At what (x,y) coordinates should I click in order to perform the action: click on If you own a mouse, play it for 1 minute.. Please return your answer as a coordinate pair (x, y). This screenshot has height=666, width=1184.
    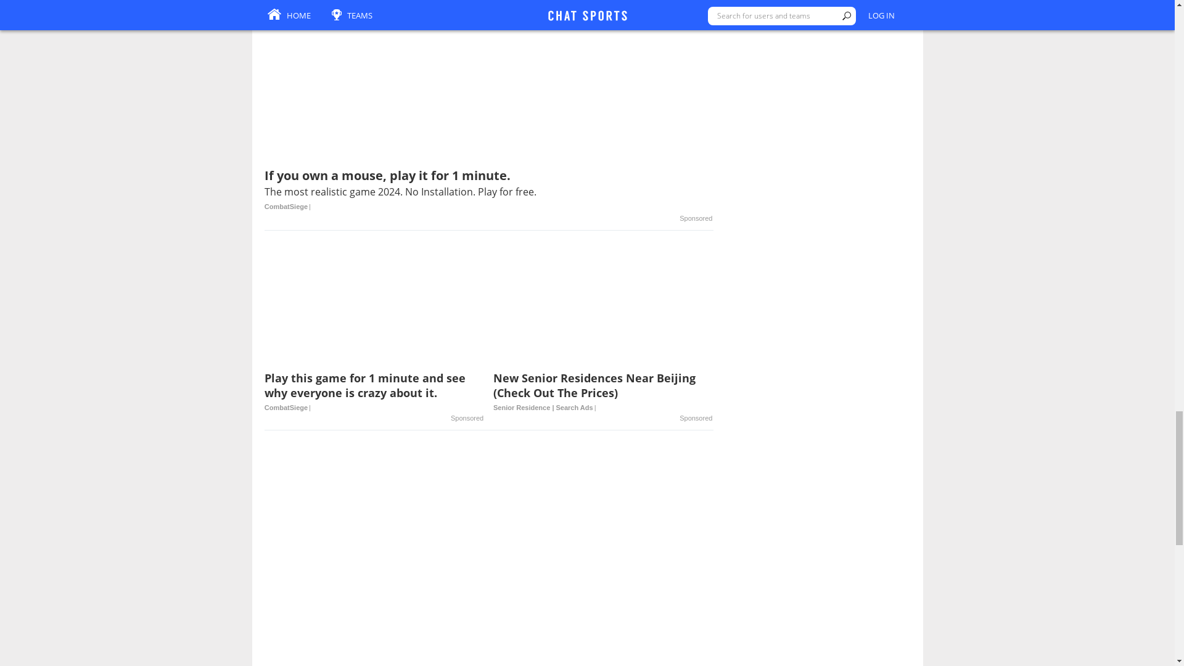
    Looking at the image, I should click on (488, 191).